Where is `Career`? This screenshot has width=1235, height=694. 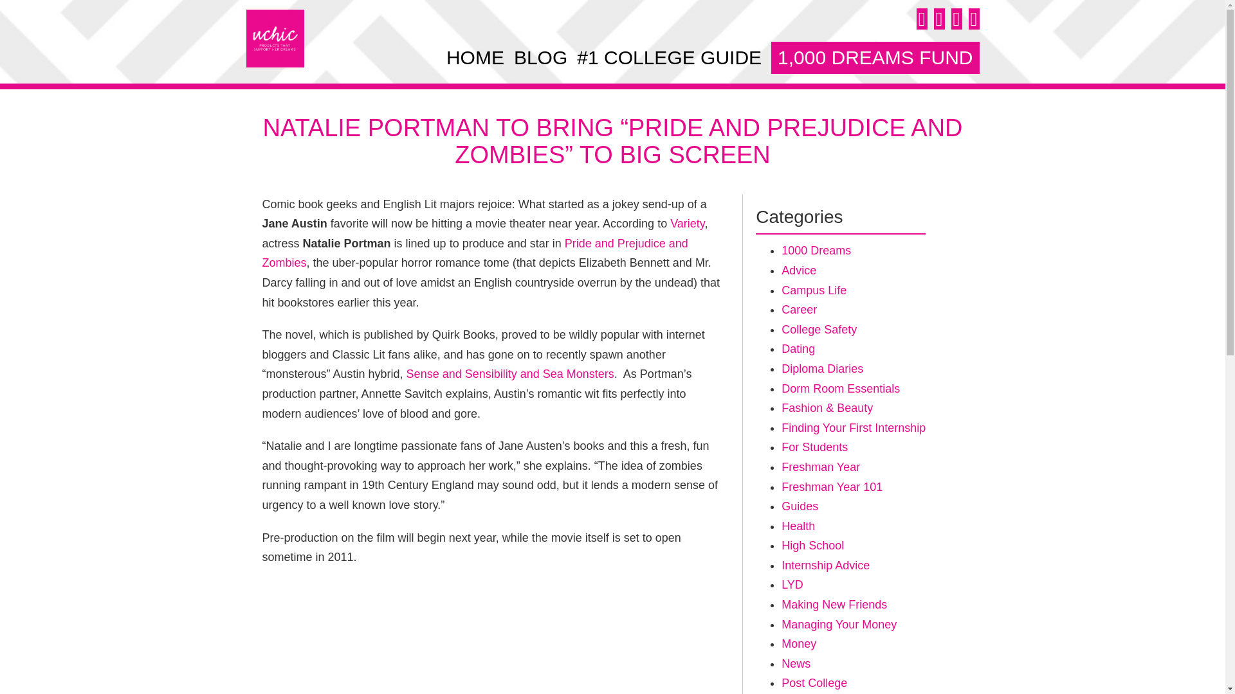
Career is located at coordinates (799, 310).